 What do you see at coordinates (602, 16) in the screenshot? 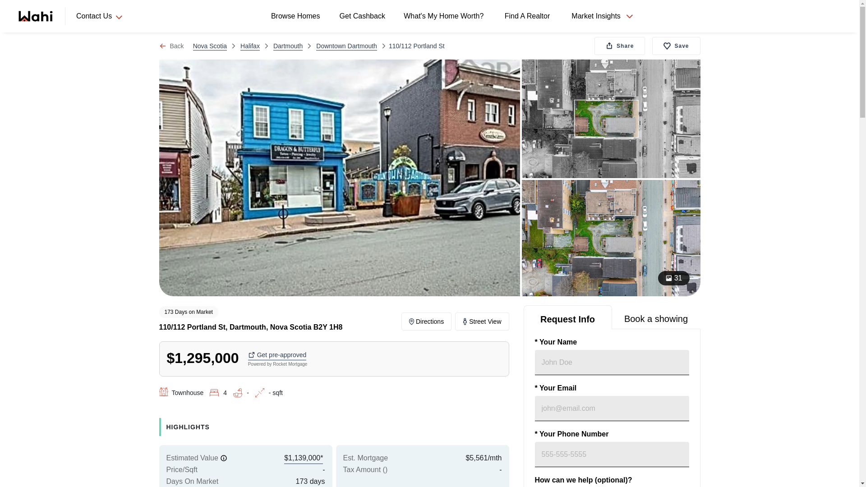
I see `Market Insights` at bounding box center [602, 16].